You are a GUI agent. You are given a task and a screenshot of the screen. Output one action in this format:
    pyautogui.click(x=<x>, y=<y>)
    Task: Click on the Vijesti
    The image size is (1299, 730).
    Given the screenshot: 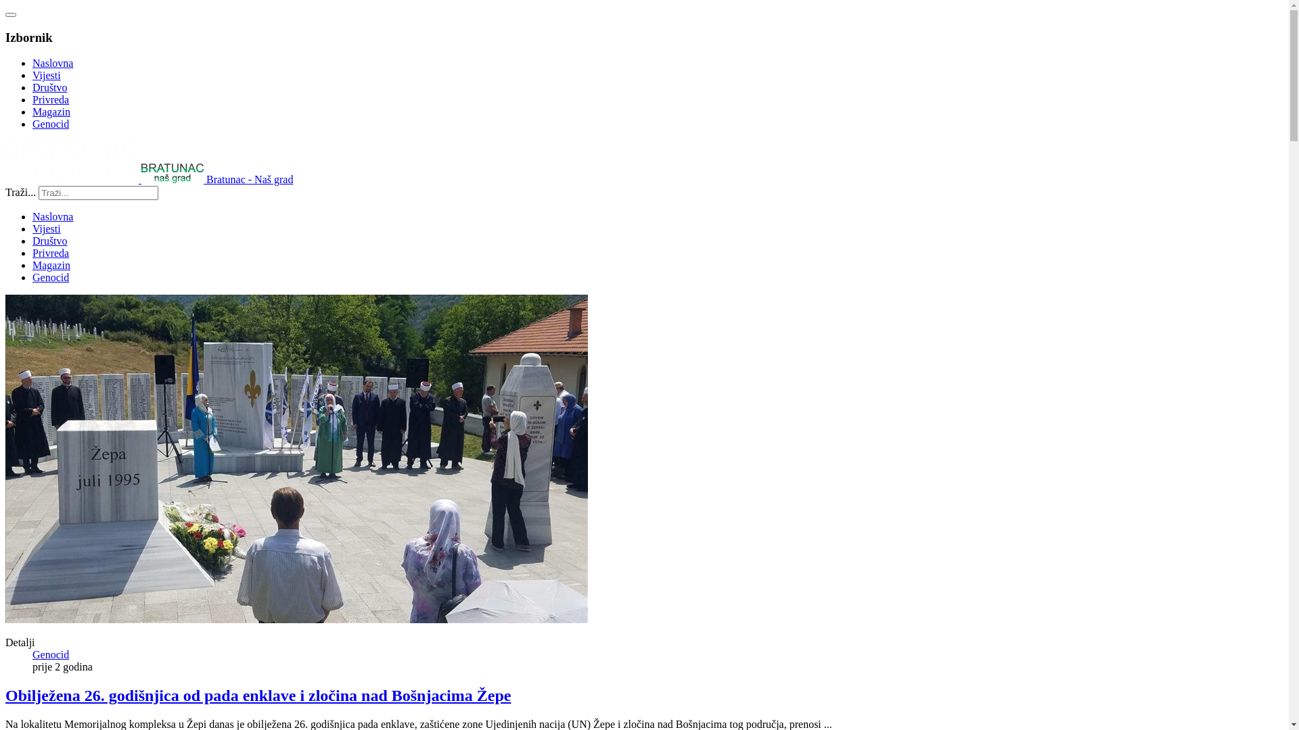 What is the action you would take?
    pyautogui.click(x=47, y=76)
    